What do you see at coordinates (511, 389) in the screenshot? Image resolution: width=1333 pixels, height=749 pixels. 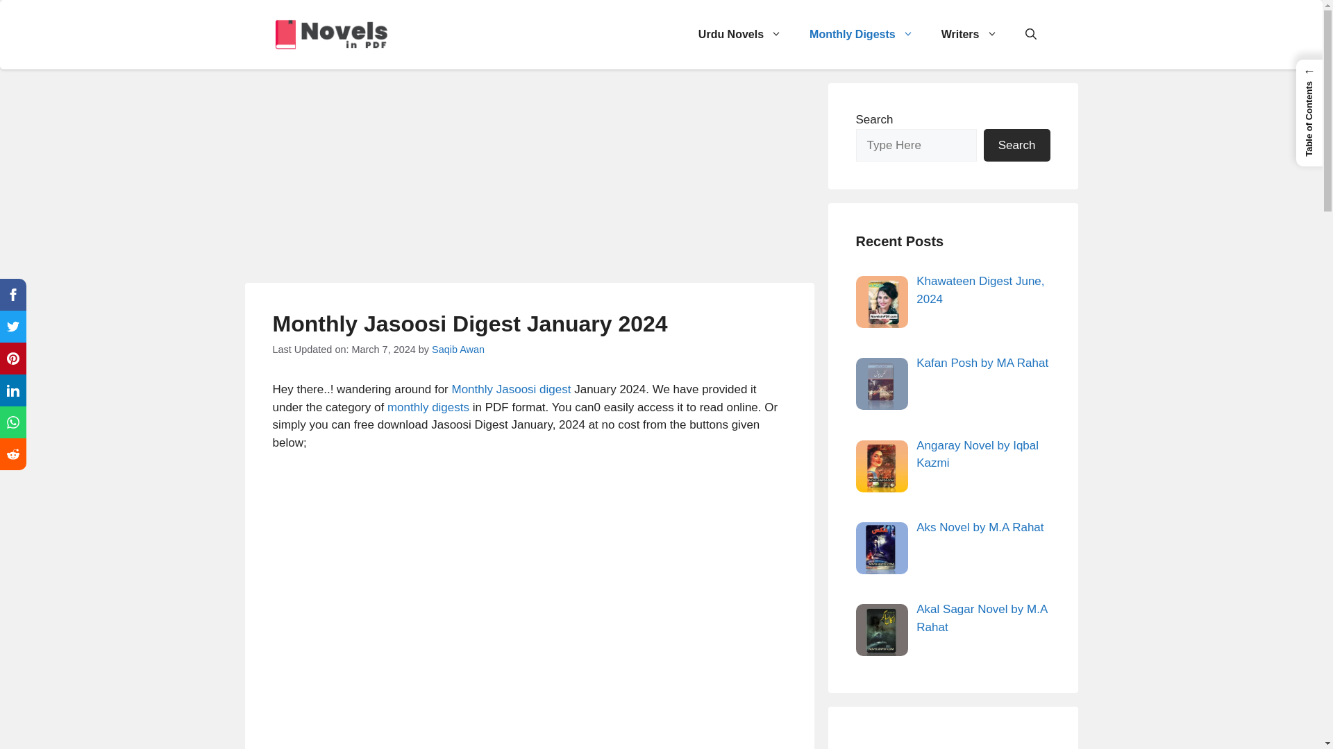 I see `Monthly Jasoosi digest` at bounding box center [511, 389].